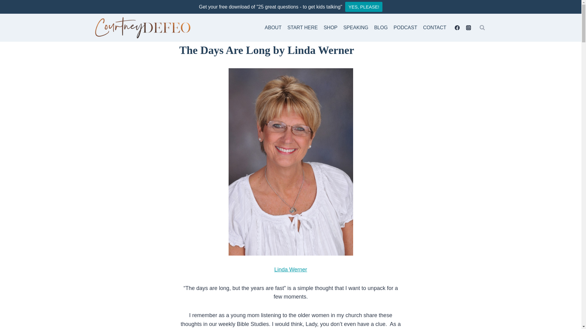  What do you see at coordinates (356, 28) in the screenshot?
I see `SPEAKING` at bounding box center [356, 28].